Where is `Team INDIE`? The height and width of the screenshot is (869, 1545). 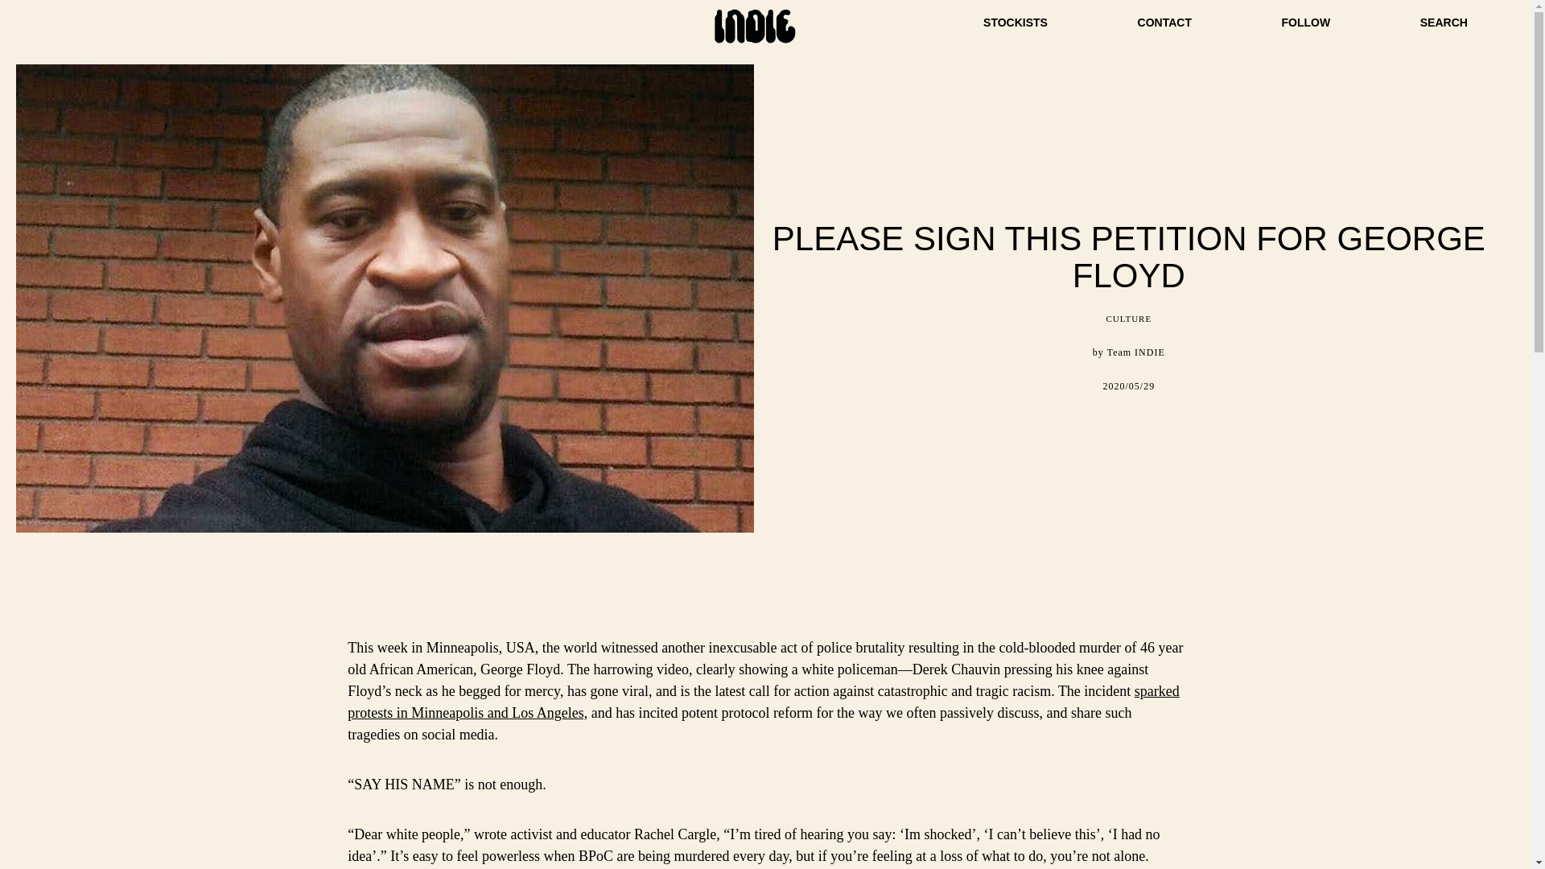 Team INDIE is located at coordinates (1136, 352).